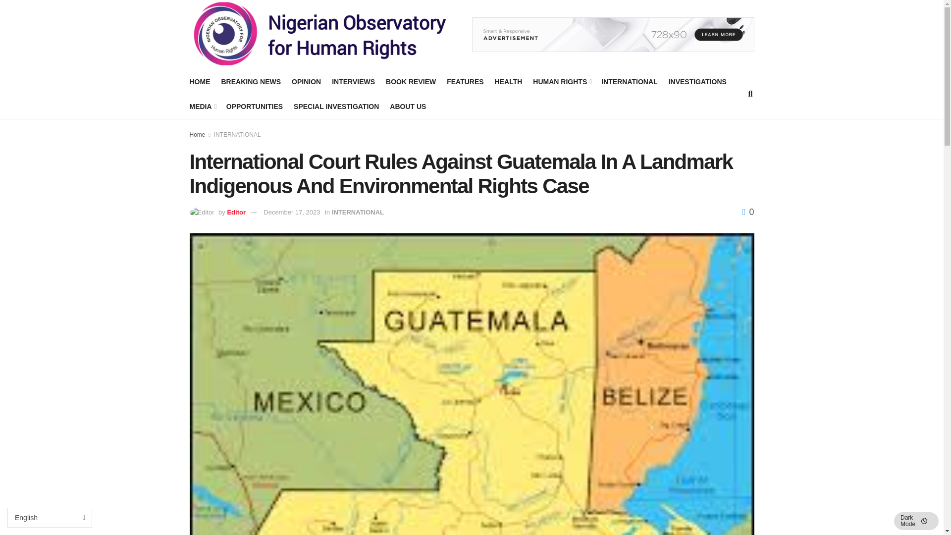  Describe the element at coordinates (508, 82) in the screenshot. I see `HEALTH` at that location.